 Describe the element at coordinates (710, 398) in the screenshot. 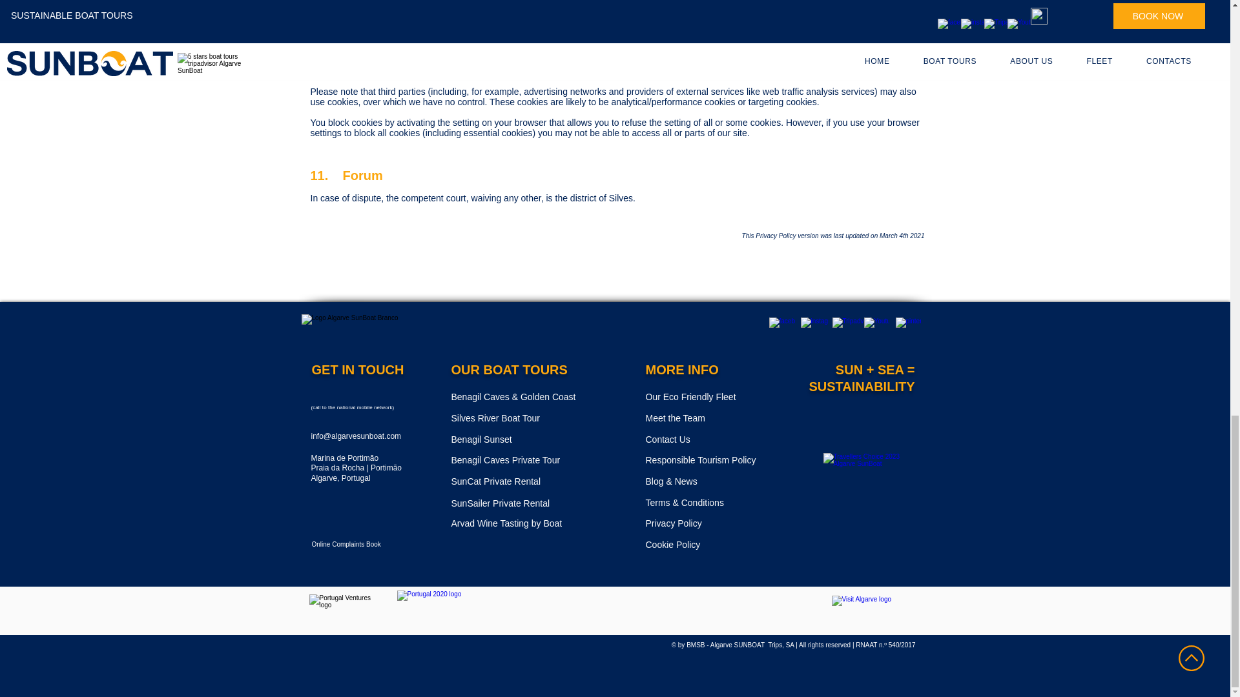

I see `Our Eco Friendly Fleet` at that location.